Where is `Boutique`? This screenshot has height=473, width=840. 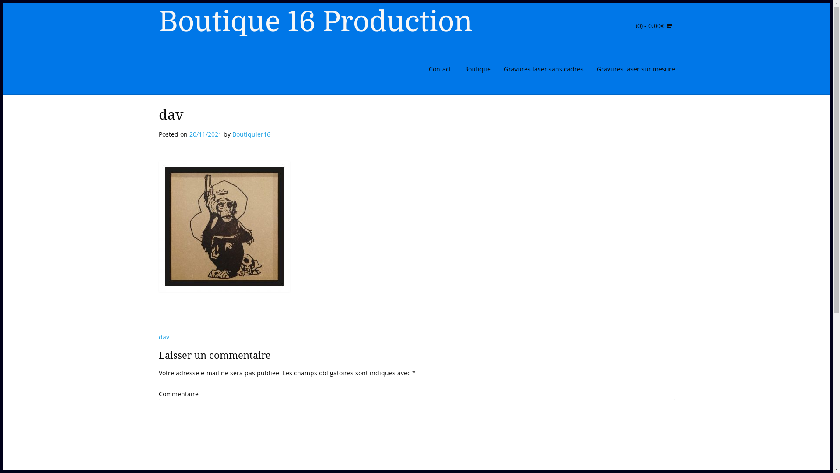
Boutique is located at coordinates (478, 73).